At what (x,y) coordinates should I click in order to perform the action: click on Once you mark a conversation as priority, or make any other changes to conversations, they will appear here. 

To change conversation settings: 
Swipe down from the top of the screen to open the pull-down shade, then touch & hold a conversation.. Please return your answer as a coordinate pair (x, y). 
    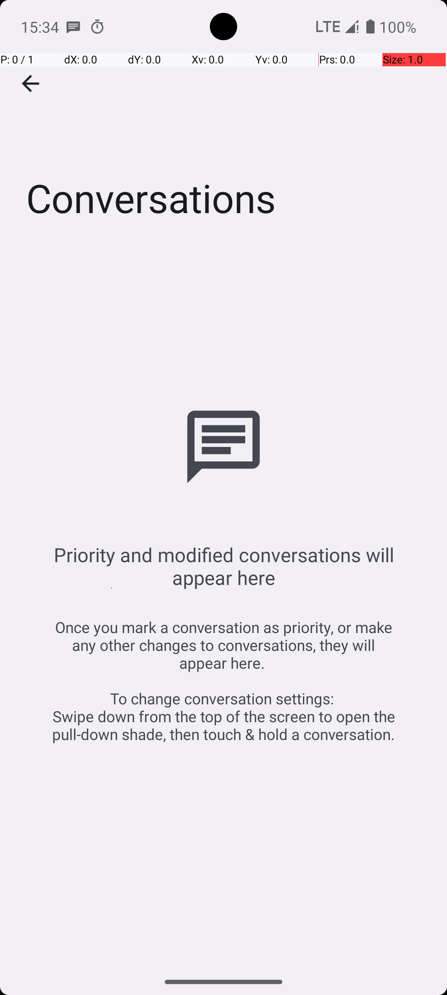
    Looking at the image, I should click on (223, 681).